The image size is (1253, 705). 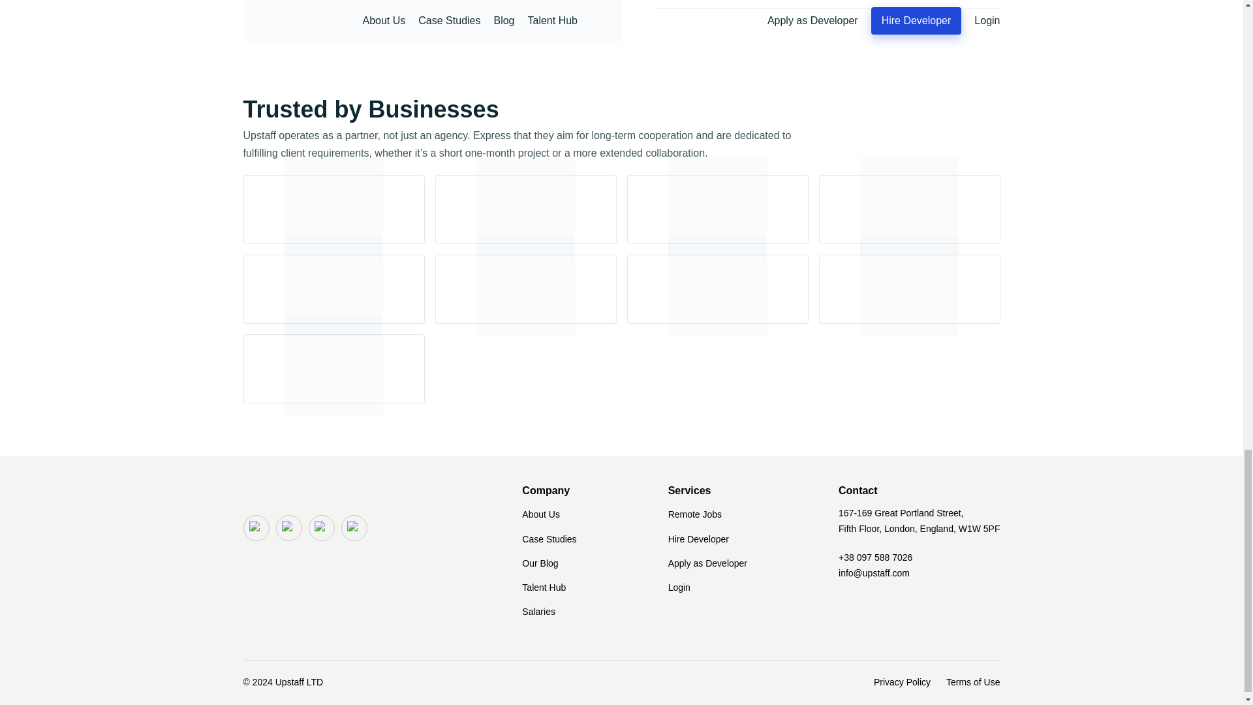 What do you see at coordinates (972, 683) in the screenshot?
I see `Terms of Use` at bounding box center [972, 683].